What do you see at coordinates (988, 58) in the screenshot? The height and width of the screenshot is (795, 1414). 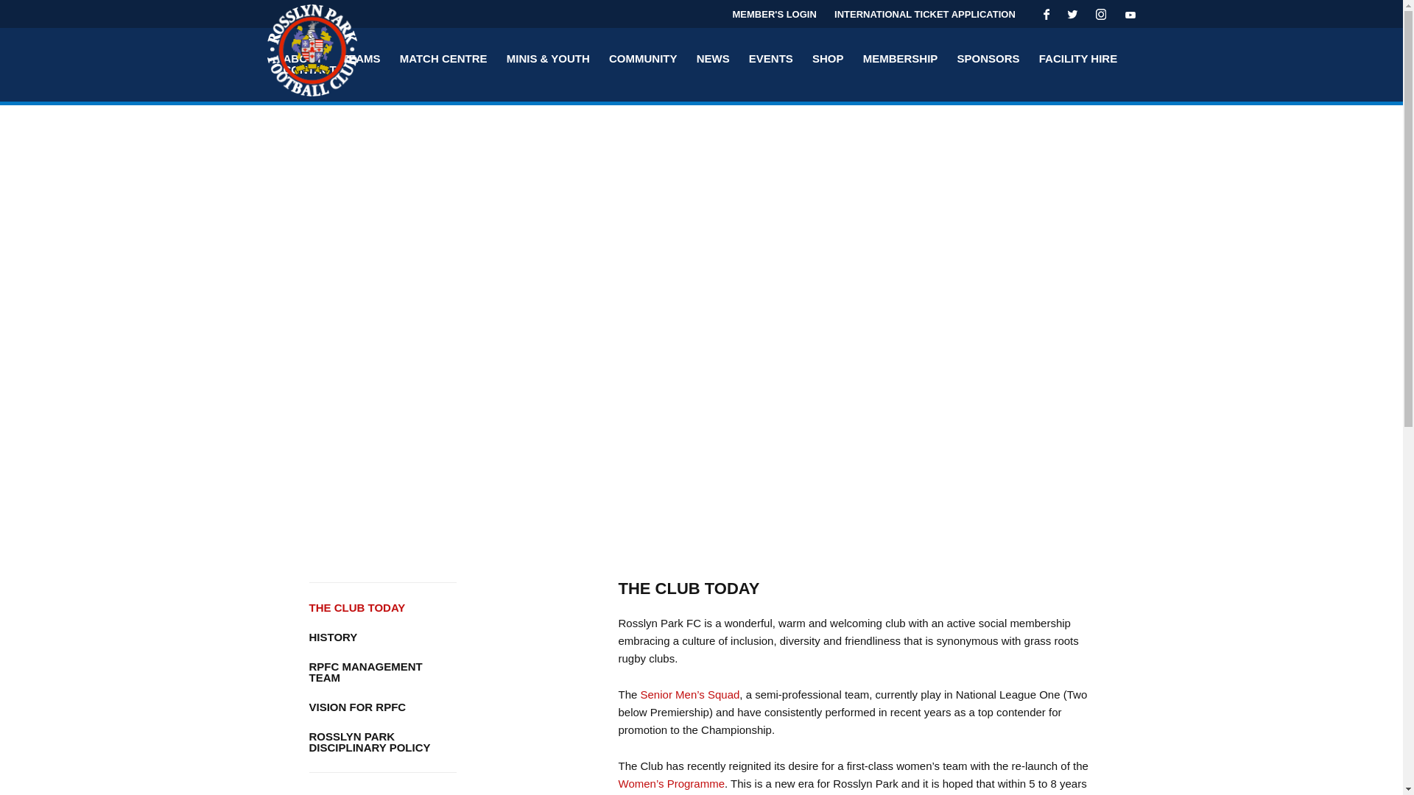 I see `SPONSORS` at bounding box center [988, 58].